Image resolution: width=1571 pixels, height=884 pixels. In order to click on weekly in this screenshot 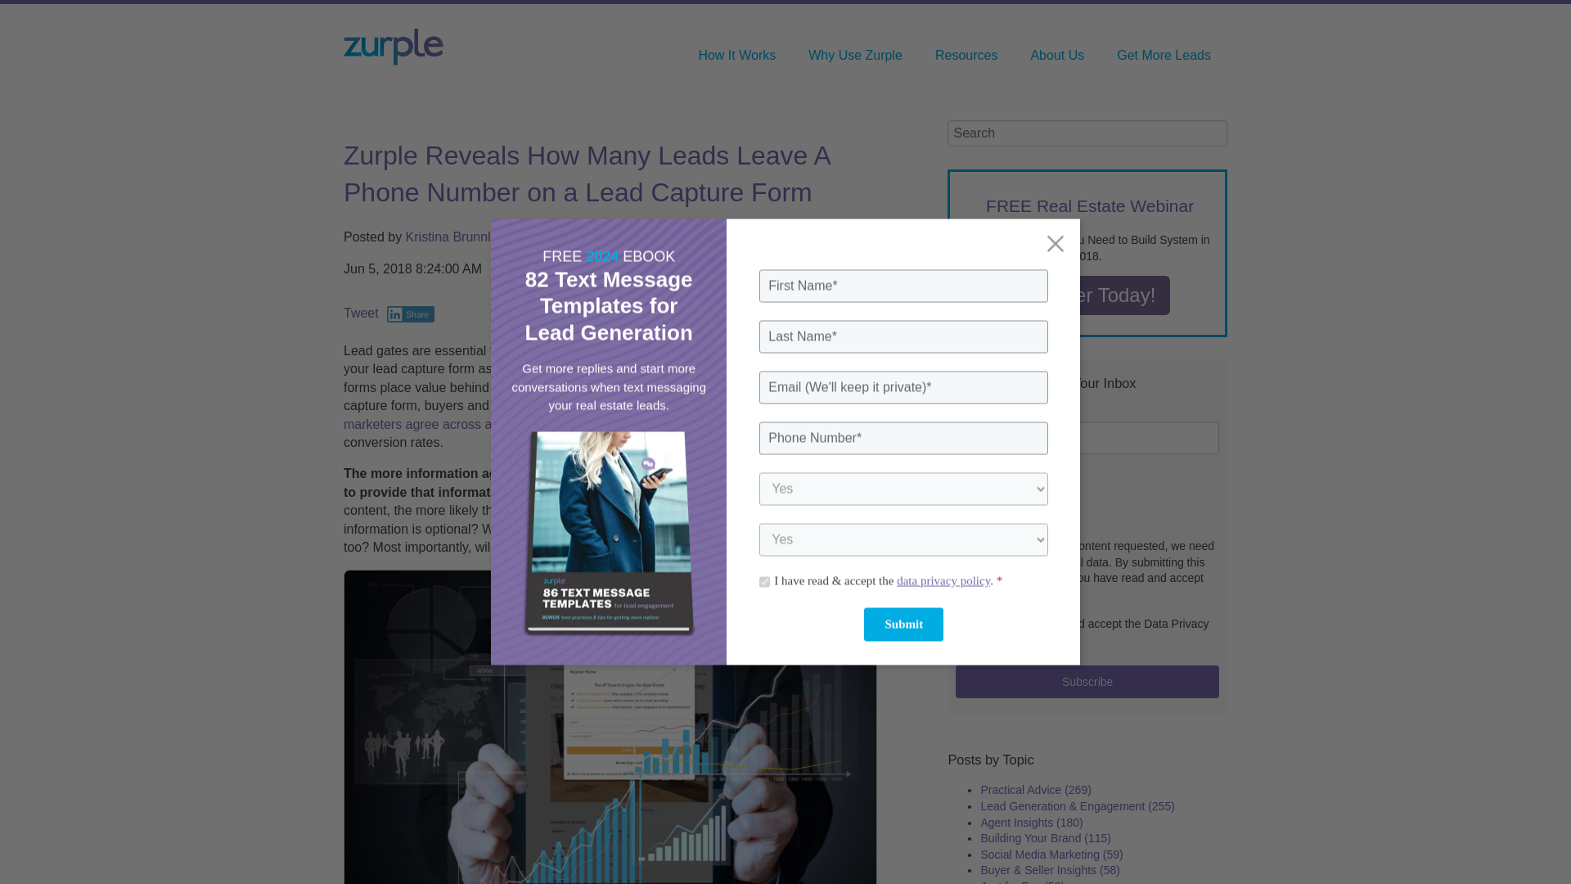, I will do `click(998, 517)`.